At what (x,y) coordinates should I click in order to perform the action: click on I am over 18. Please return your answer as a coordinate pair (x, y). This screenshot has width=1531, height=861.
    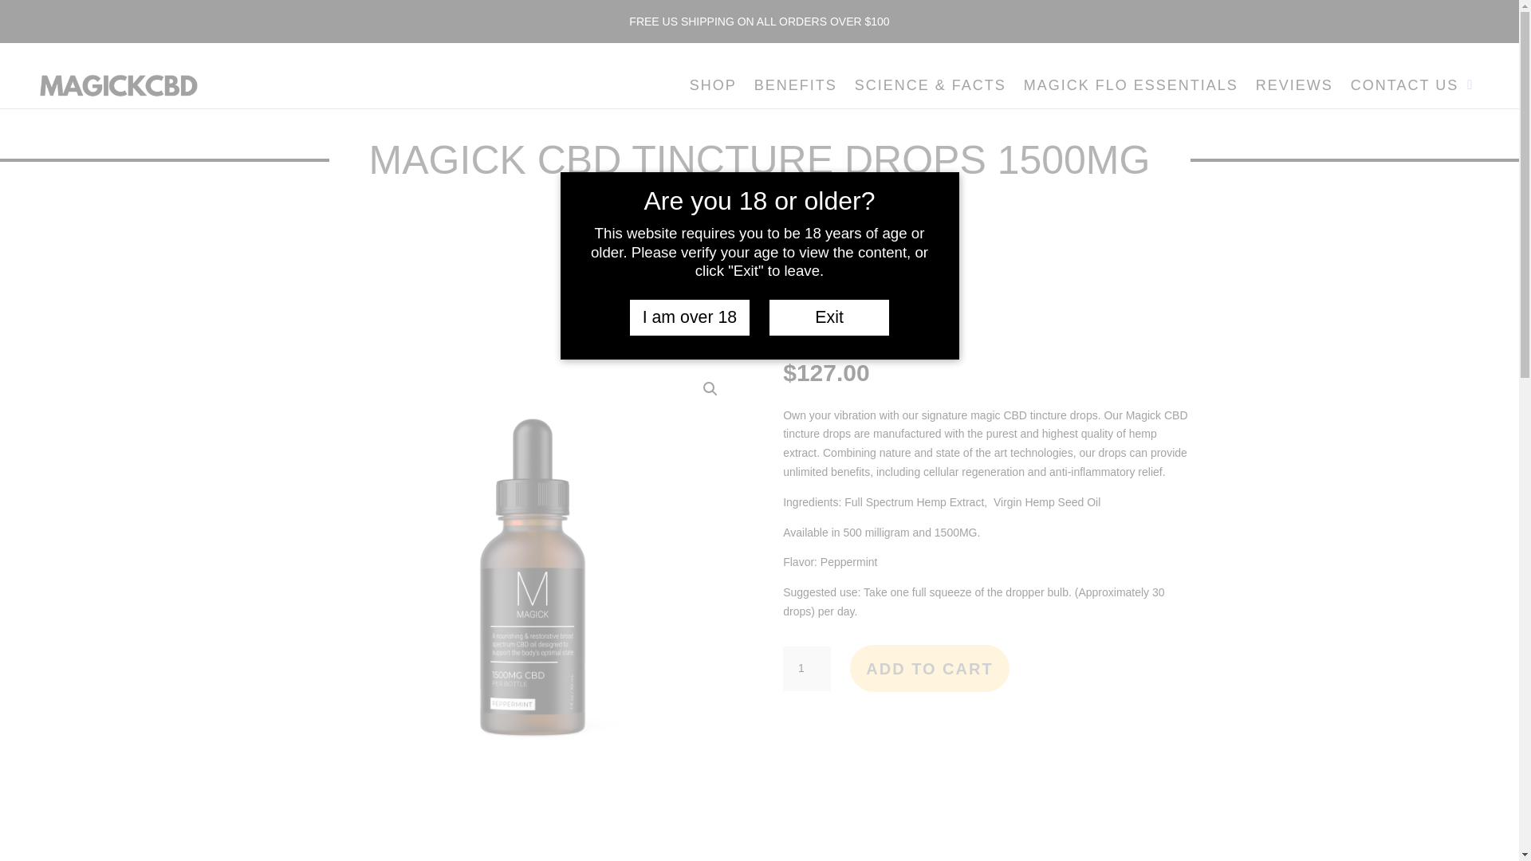
    Looking at the image, I should click on (689, 317).